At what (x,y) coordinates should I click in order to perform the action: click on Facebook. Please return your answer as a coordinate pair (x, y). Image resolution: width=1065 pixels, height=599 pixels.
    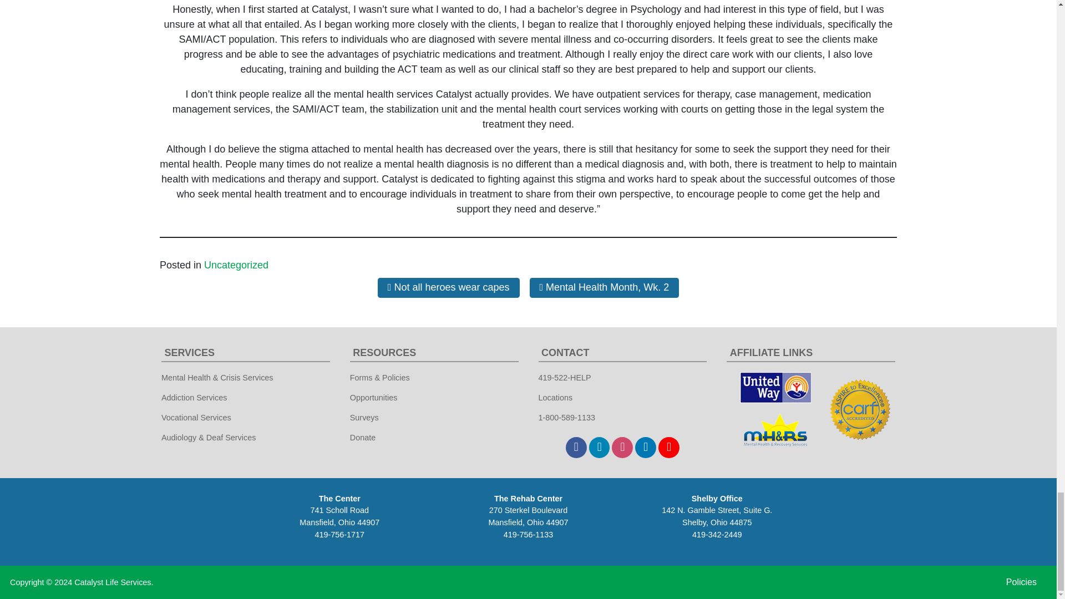
    Looking at the image, I should click on (576, 448).